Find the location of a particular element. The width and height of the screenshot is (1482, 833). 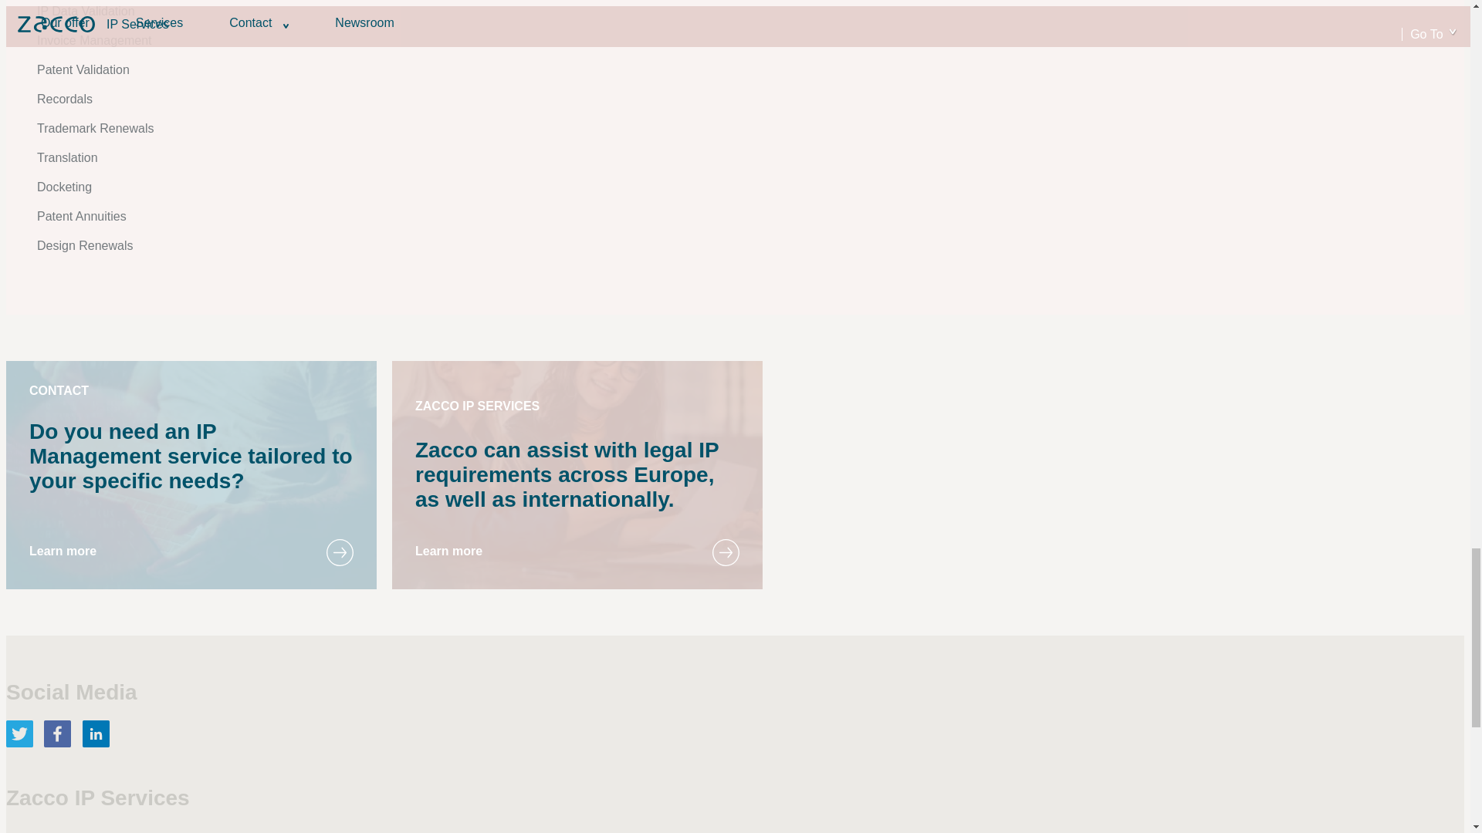

Learn more is located at coordinates (448, 551).